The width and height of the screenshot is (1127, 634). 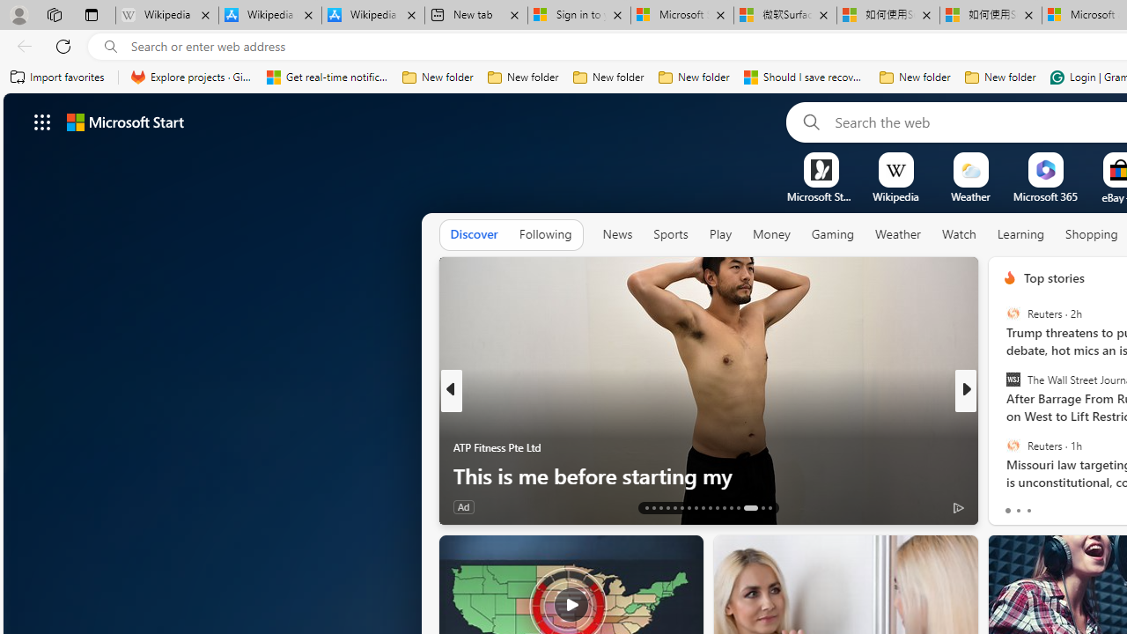 I want to click on tab-1, so click(x=1018, y=511).